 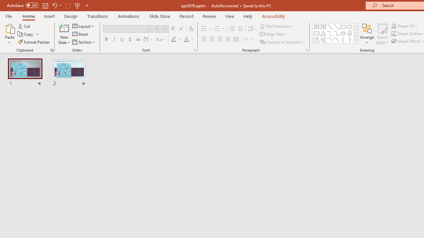 I want to click on Italic, so click(x=114, y=40).